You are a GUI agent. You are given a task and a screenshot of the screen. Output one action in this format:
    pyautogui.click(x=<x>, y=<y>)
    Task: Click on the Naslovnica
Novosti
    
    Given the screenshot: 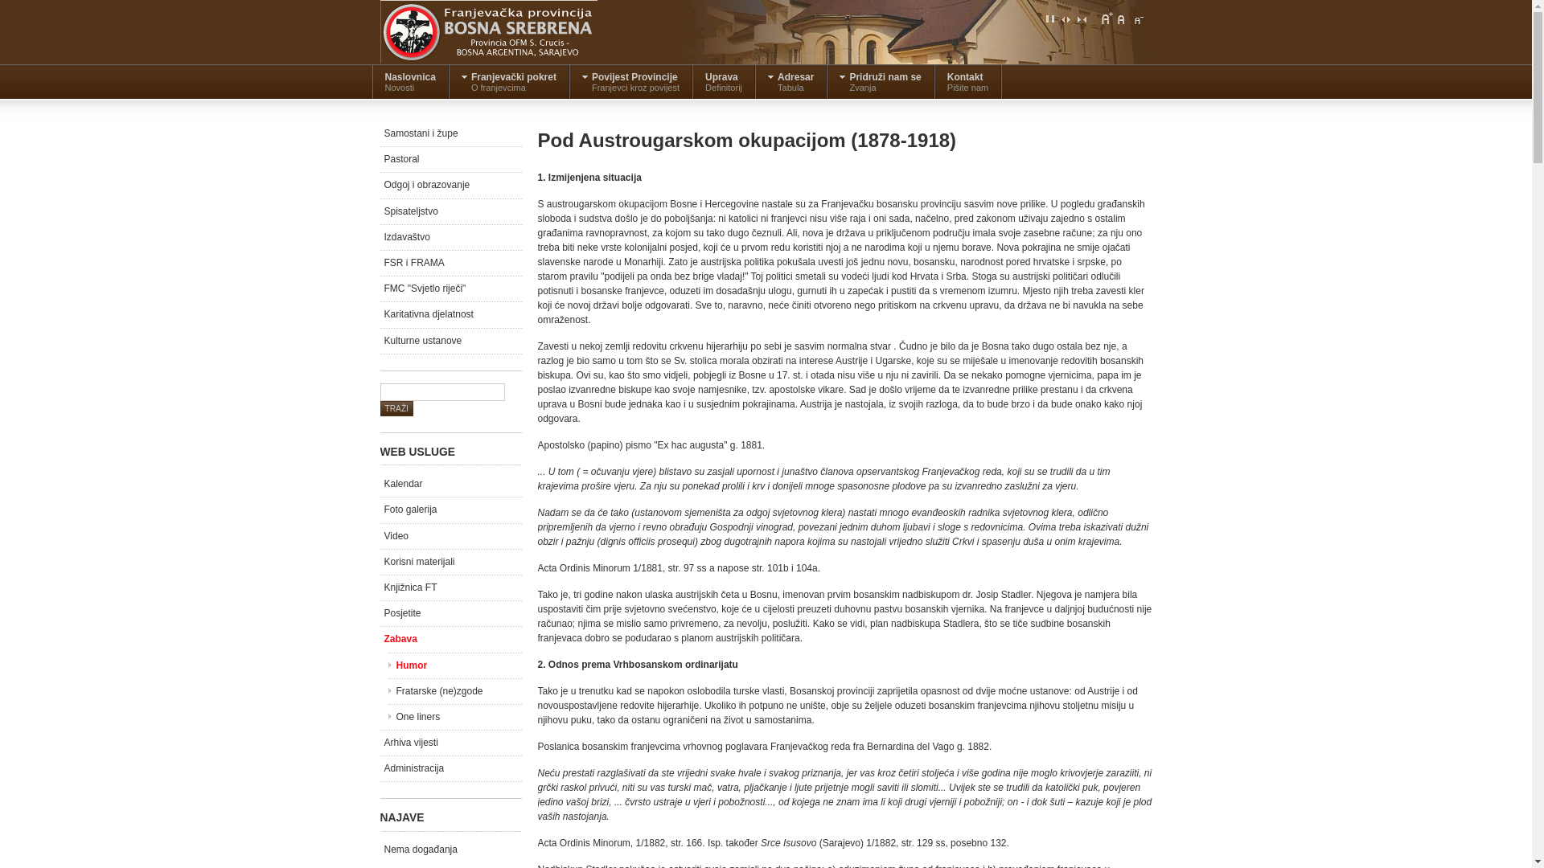 What is the action you would take?
    pyautogui.click(x=410, y=82)
    